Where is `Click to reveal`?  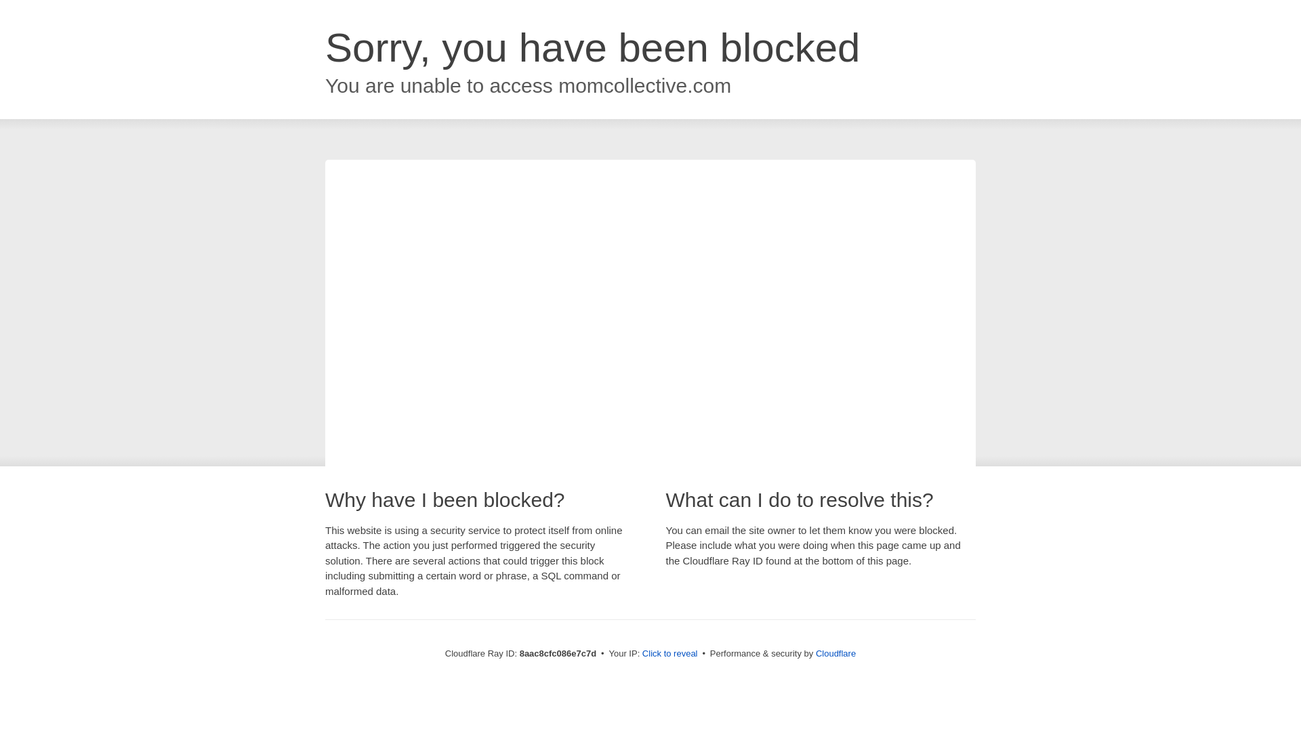
Click to reveal is located at coordinates (669, 654).